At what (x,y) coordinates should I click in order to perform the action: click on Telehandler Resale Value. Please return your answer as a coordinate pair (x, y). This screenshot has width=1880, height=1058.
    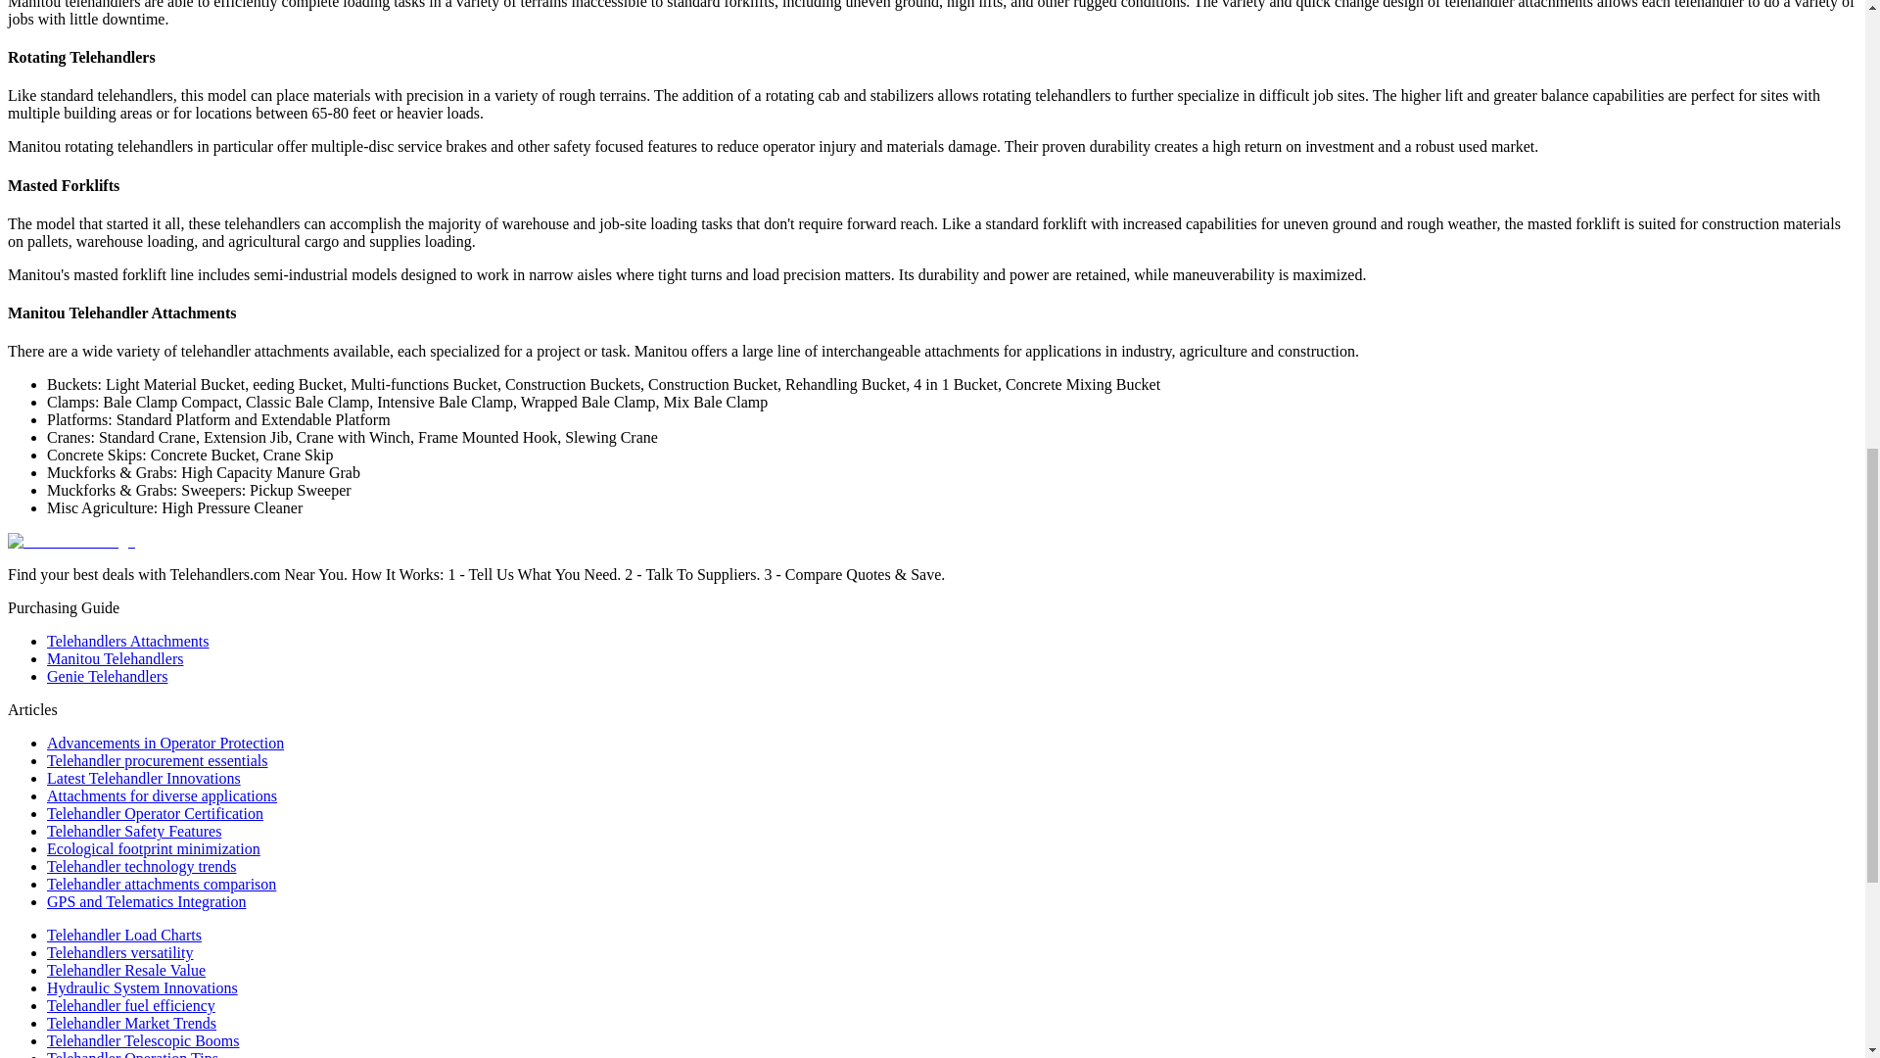
    Looking at the image, I should click on (125, 970).